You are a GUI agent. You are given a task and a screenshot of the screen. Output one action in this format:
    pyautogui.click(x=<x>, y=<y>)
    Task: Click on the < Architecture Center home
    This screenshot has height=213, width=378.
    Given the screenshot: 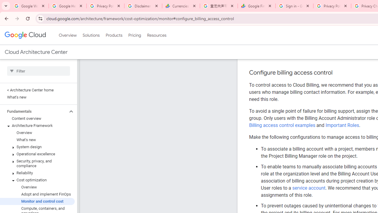 What is the action you would take?
    pyautogui.click(x=37, y=90)
    